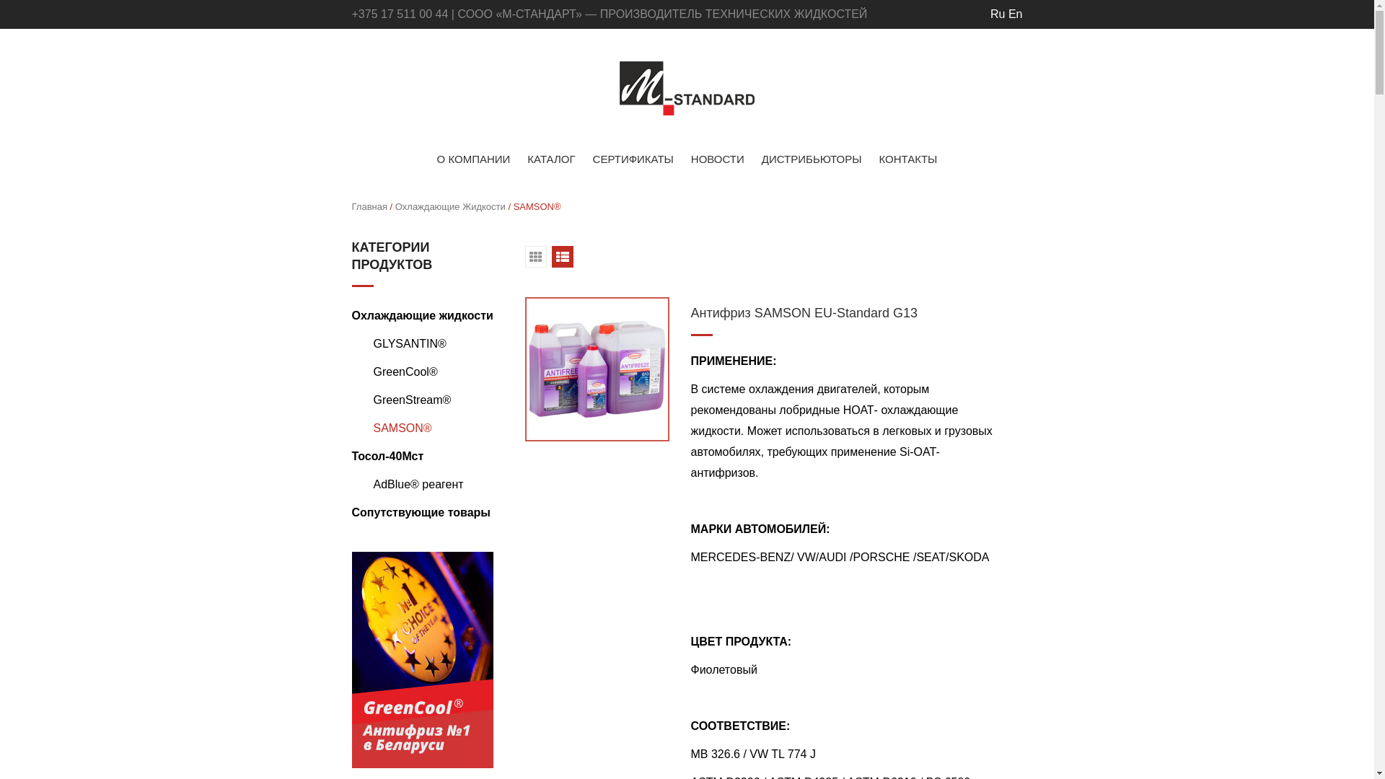 This screenshot has height=779, width=1385. Describe the element at coordinates (1016, 14) in the screenshot. I see `En` at that location.